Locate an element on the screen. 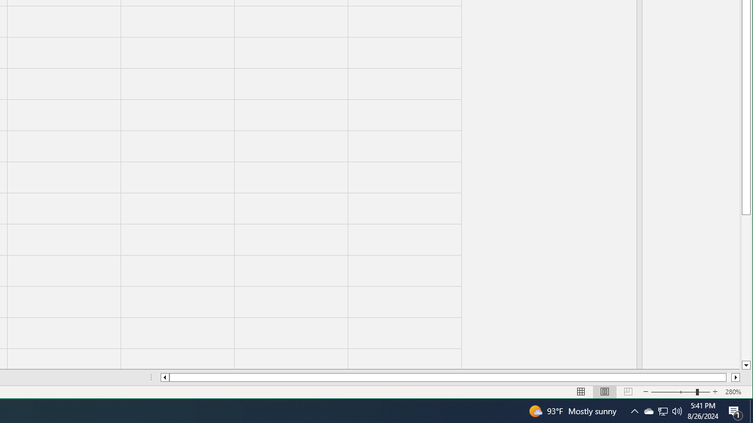 Image resolution: width=753 pixels, height=423 pixels. User Promoted Notification Area is located at coordinates (662, 411).